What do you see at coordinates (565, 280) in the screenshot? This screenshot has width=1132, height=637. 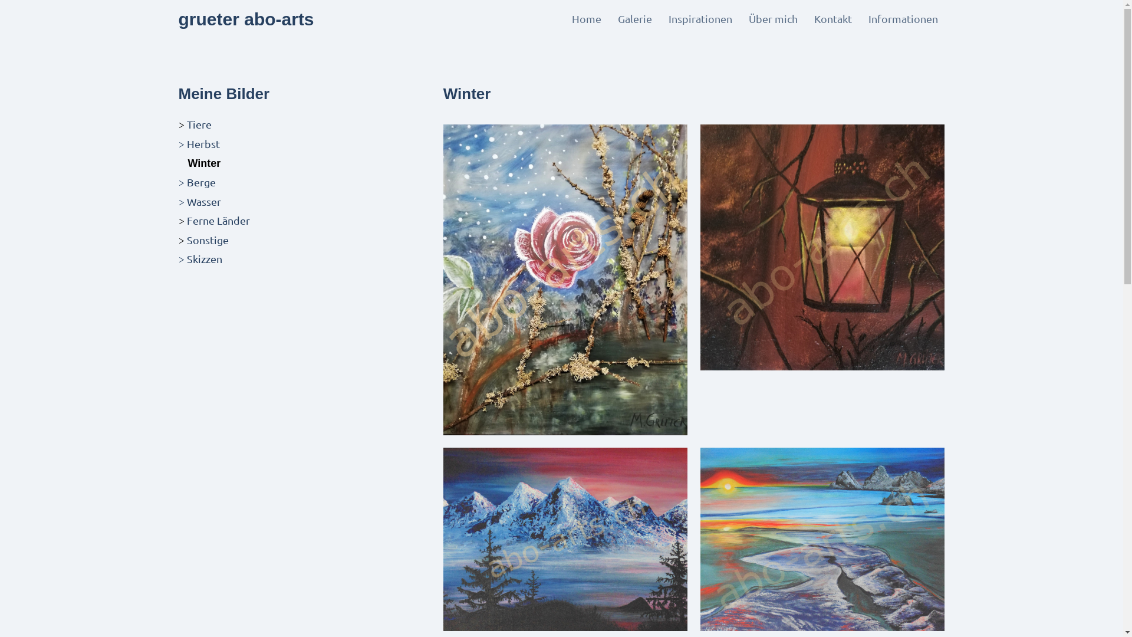 I see `Schneerose` at bounding box center [565, 280].